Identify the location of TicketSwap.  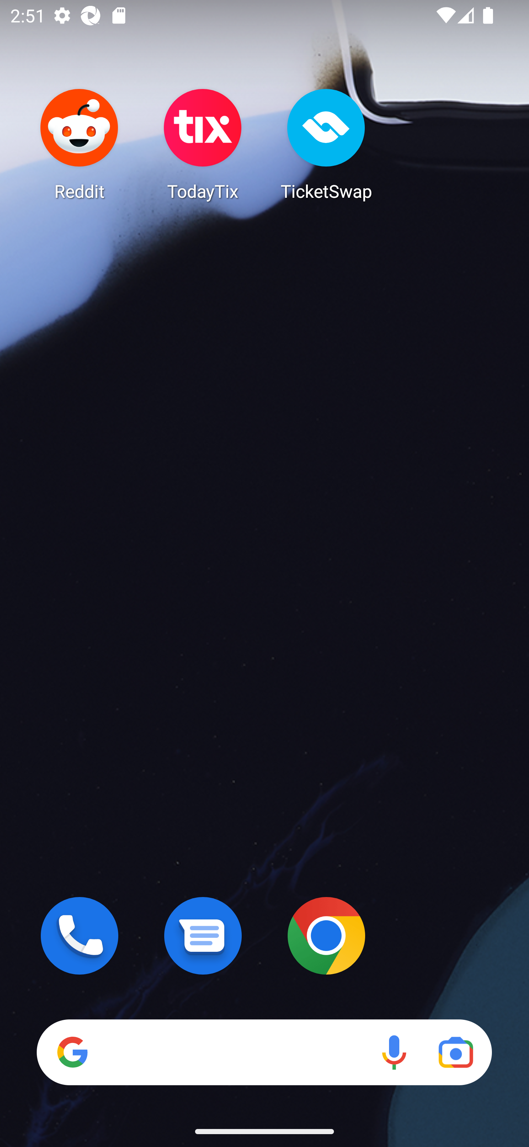
(326, 144).